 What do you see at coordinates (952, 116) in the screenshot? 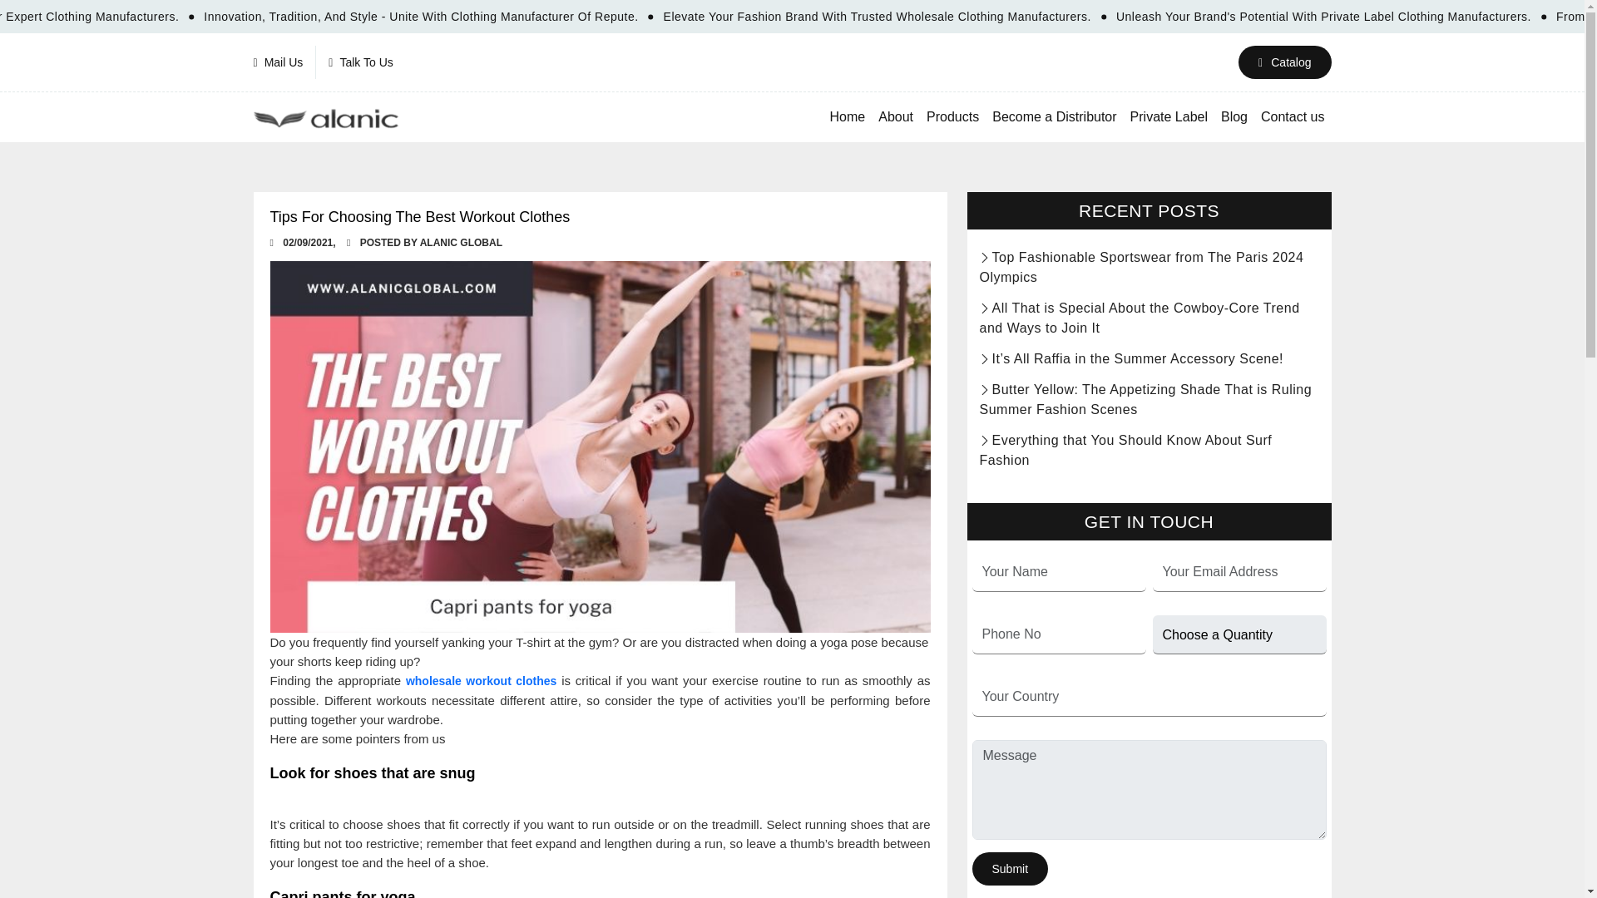
I see `Products` at bounding box center [952, 116].